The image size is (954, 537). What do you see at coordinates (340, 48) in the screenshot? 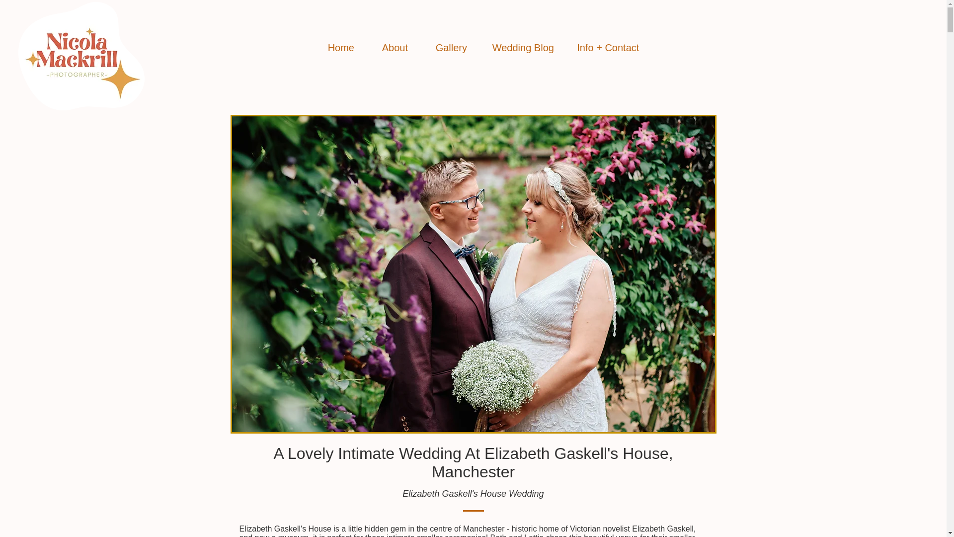
I see `Home` at bounding box center [340, 48].